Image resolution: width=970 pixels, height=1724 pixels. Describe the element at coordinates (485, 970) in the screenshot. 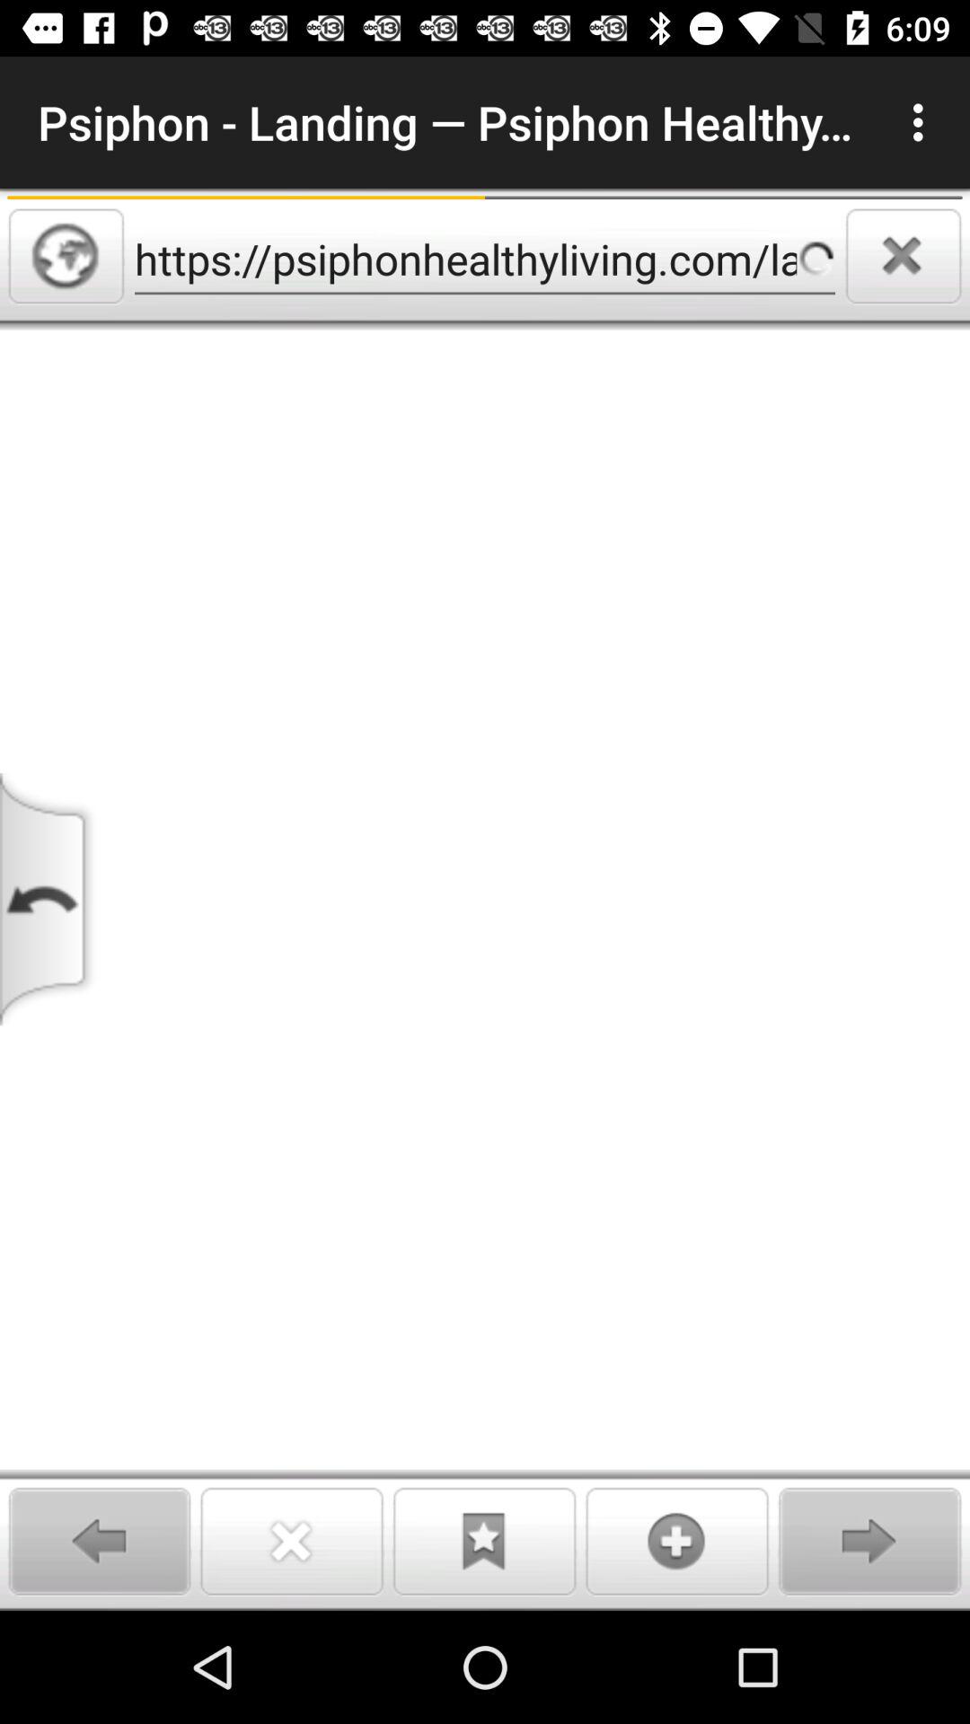

I see `website page` at that location.